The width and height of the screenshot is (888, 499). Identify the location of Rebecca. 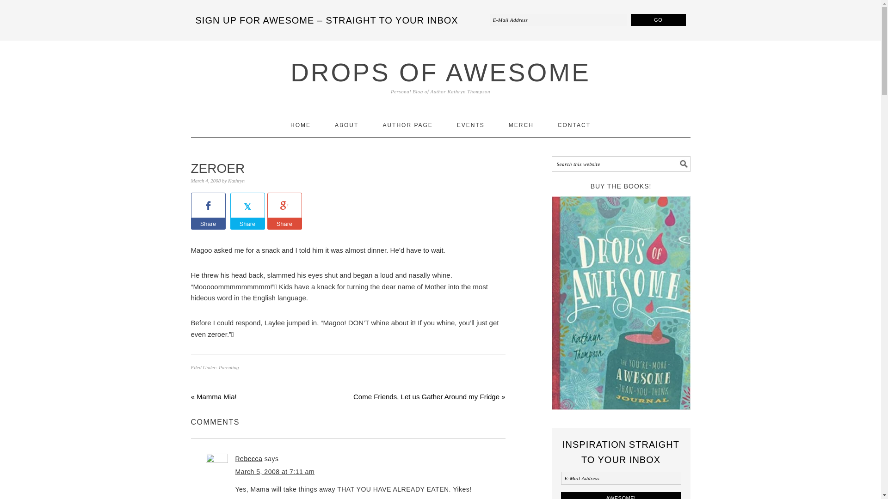
(248, 458).